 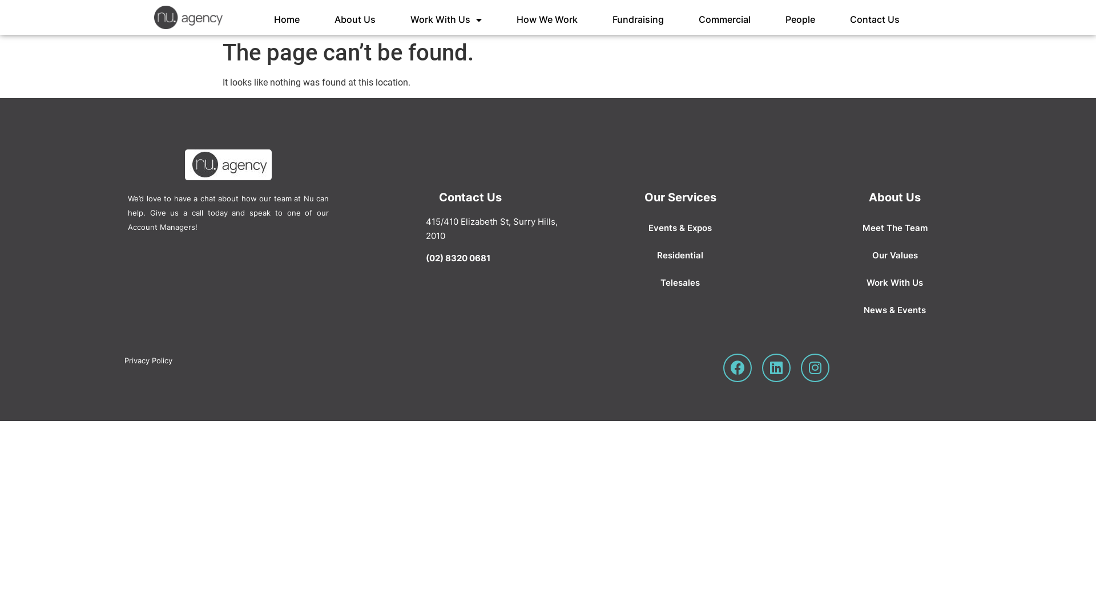 What do you see at coordinates (355, 20) in the screenshot?
I see `About Us` at bounding box center [355, 20].